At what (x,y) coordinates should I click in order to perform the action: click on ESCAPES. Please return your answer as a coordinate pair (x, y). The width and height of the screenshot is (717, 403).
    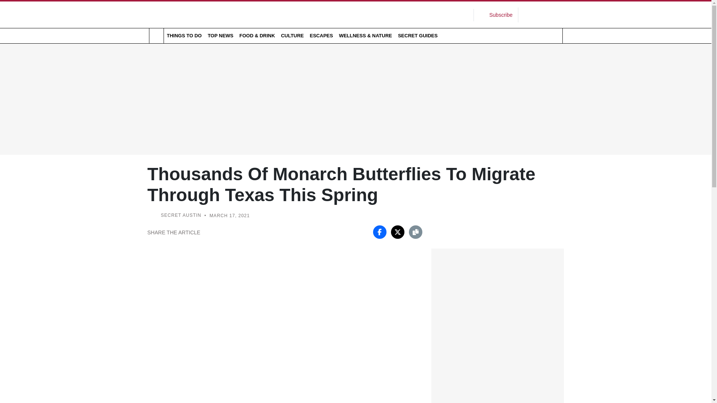
    Looking at the image, I should click on (321, 35).